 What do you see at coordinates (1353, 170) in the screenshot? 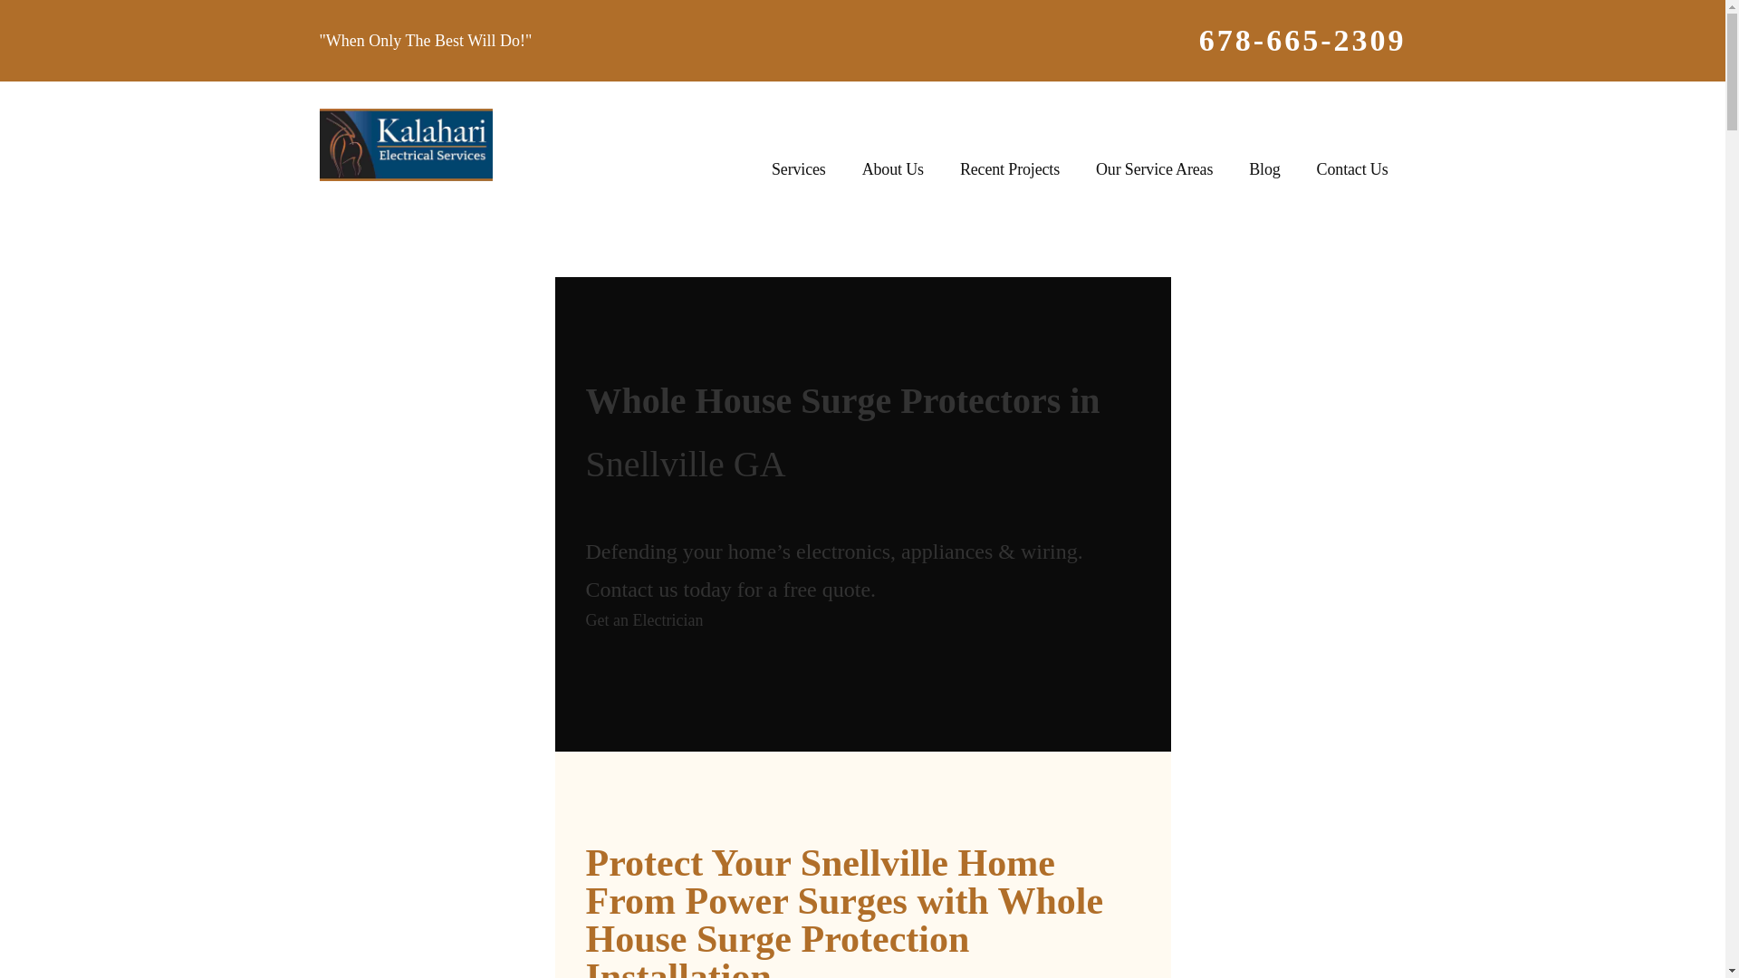
I see `Contact Us` at bounding box center [1353, 170].